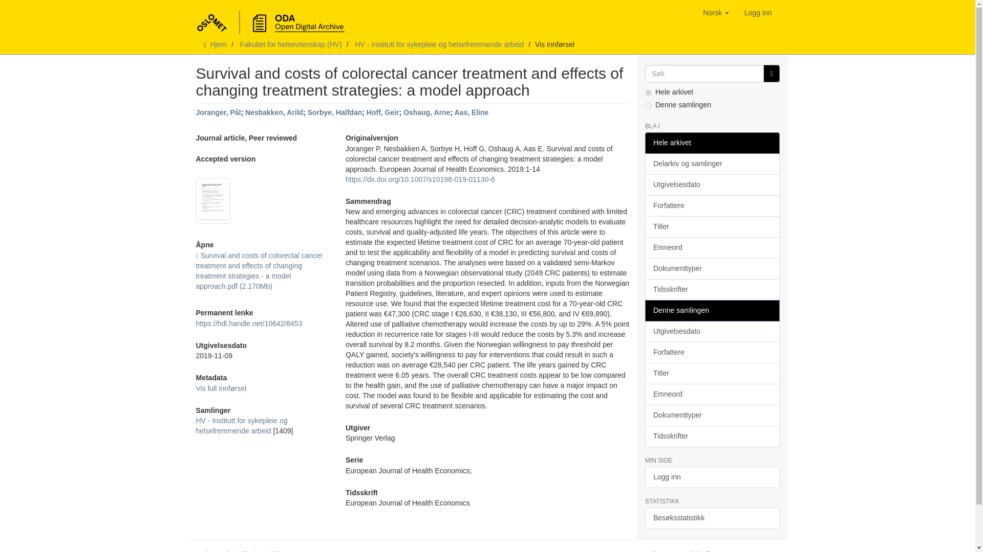 This screenshot has height=552, width=983. I want to click on Hoff, Geir, so click(383, 112).